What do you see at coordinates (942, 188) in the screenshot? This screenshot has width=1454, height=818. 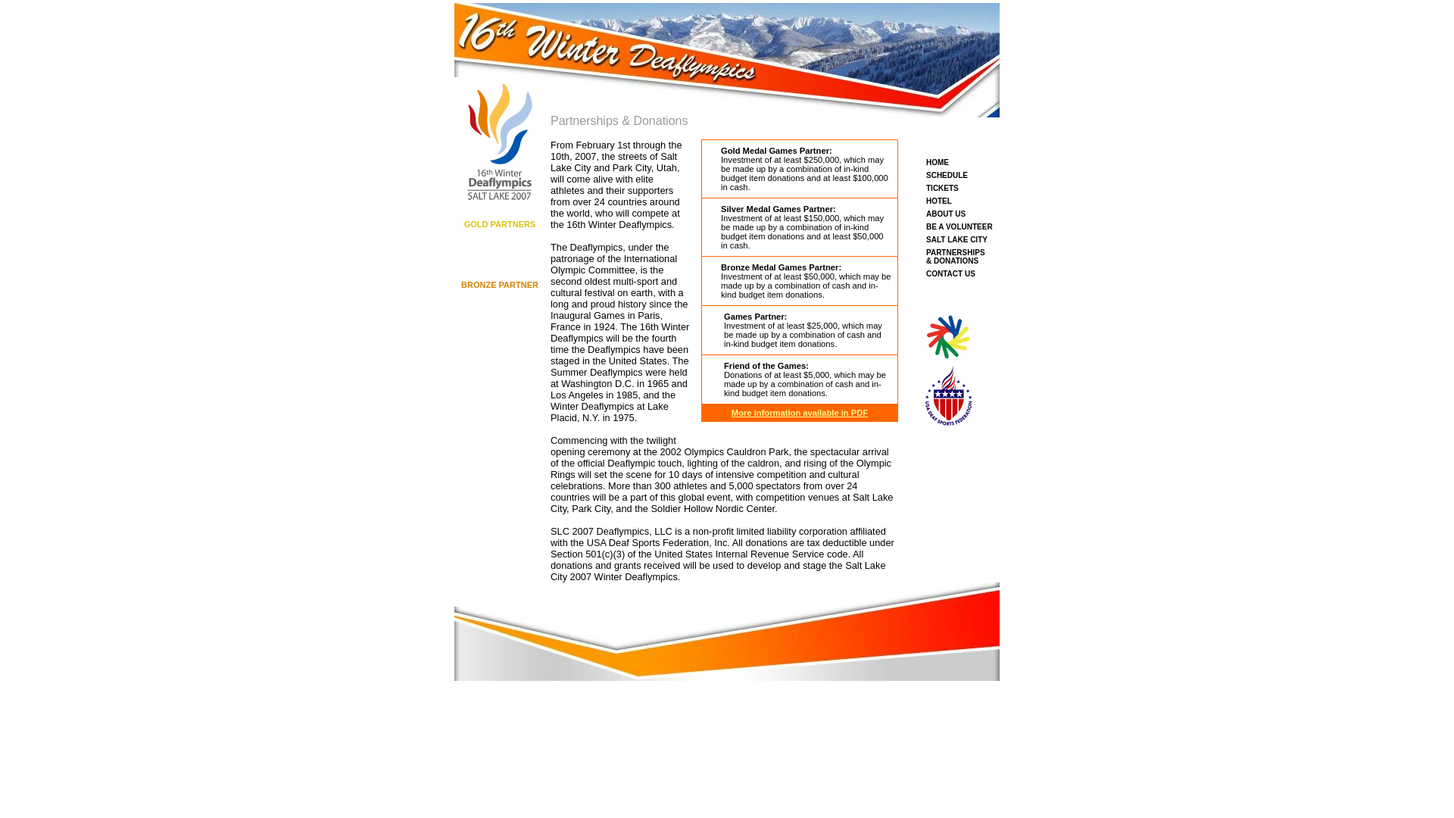 I see `TICKETS` at bounding box center [942, 188].